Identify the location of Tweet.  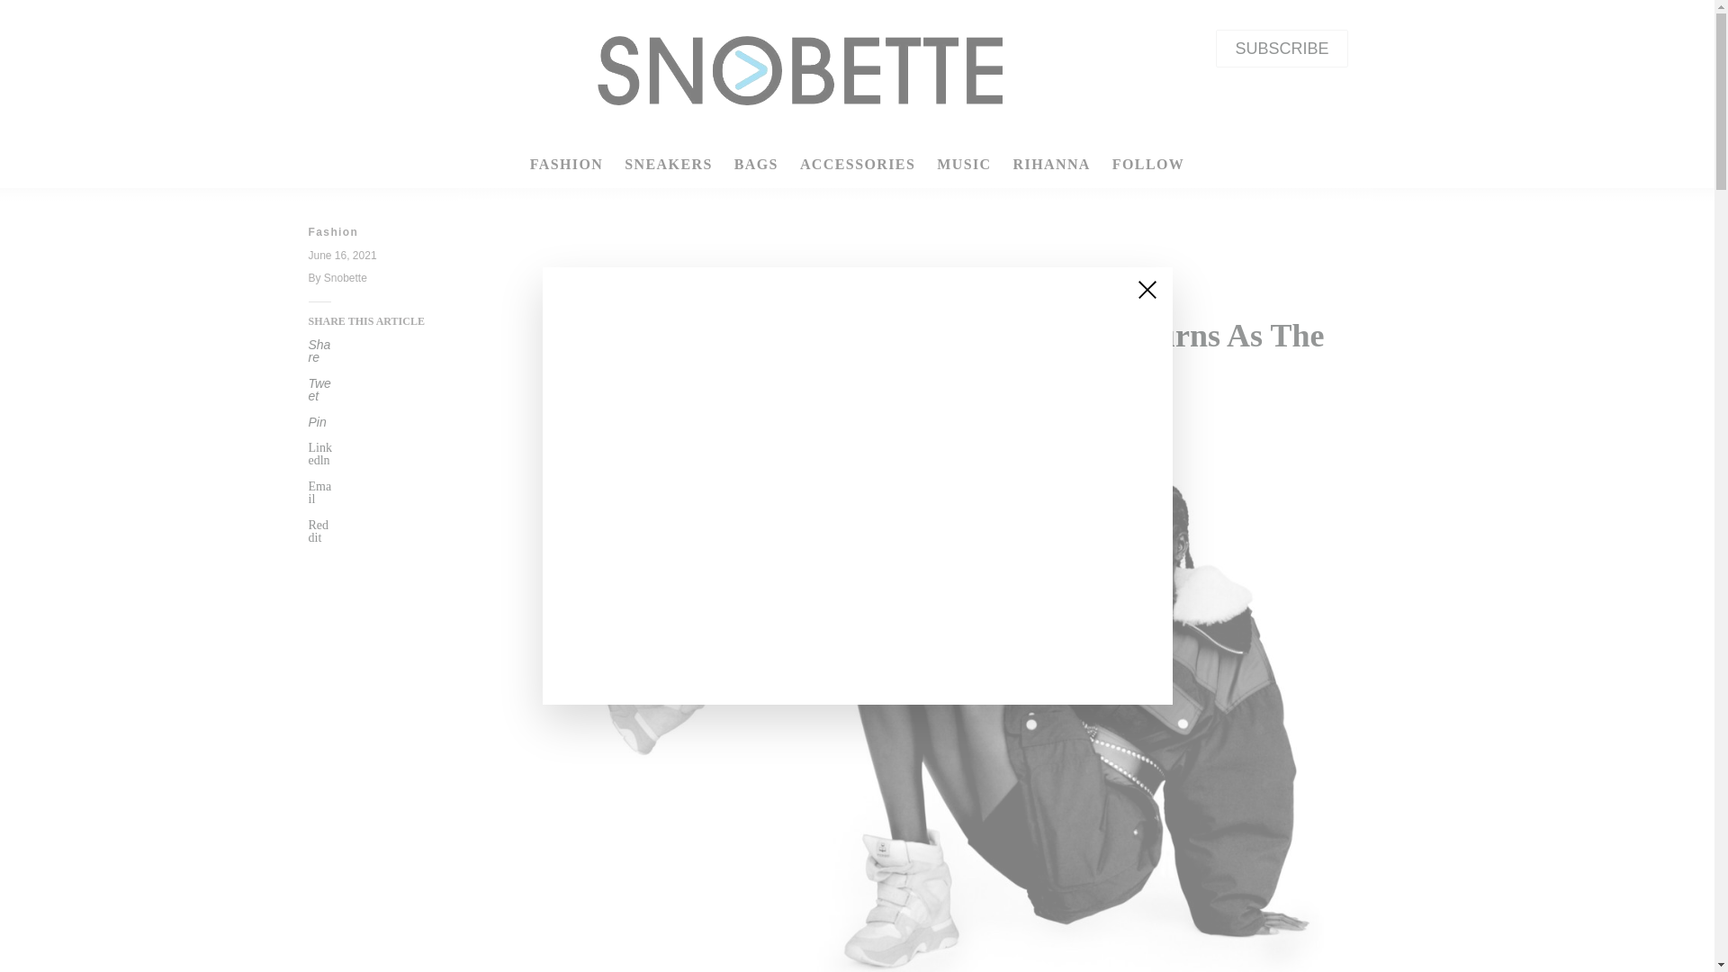
(395, 390).